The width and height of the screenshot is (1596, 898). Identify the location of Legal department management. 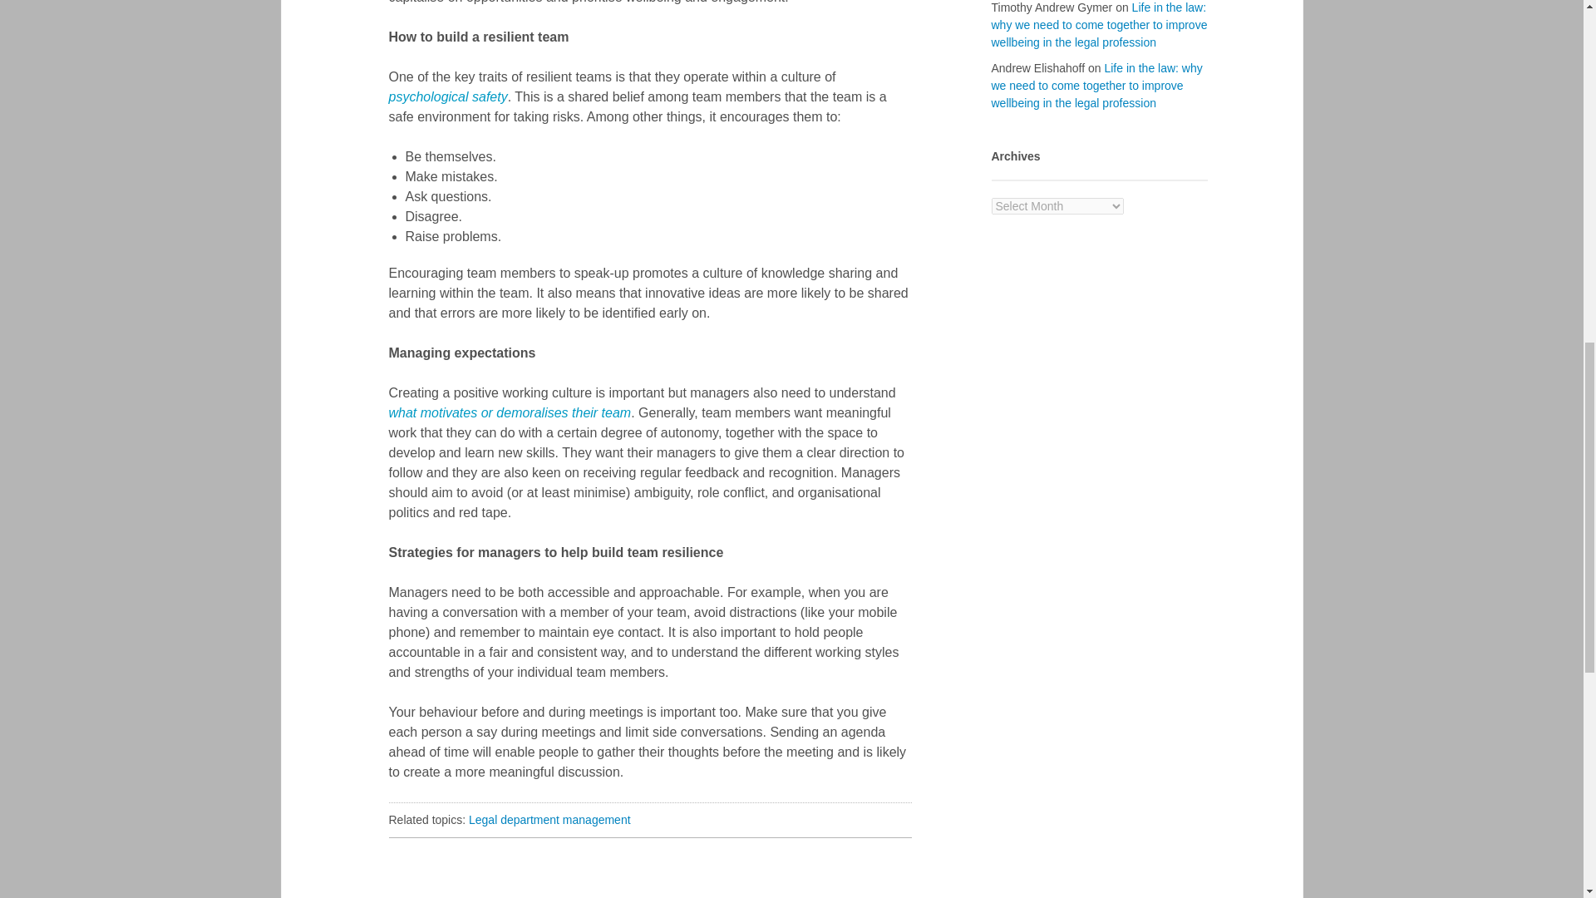
(549, 820).